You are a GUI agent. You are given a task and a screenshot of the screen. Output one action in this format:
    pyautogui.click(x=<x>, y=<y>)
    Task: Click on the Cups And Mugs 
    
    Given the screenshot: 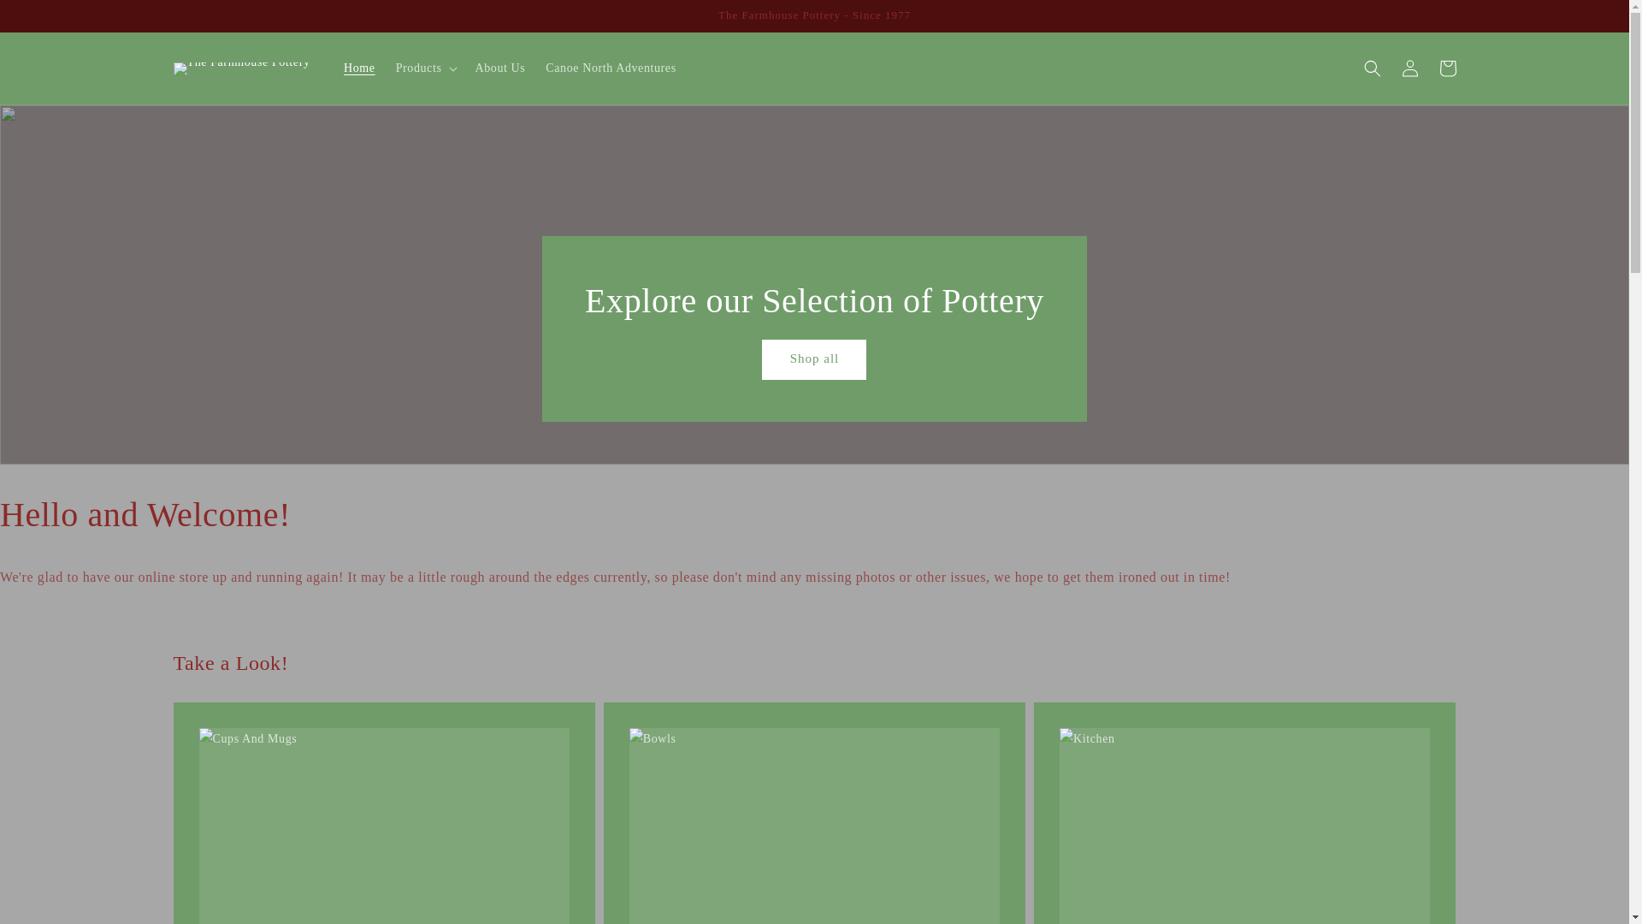 What is the action you would take?
    pyautogui.click(x=383, y=813)
    